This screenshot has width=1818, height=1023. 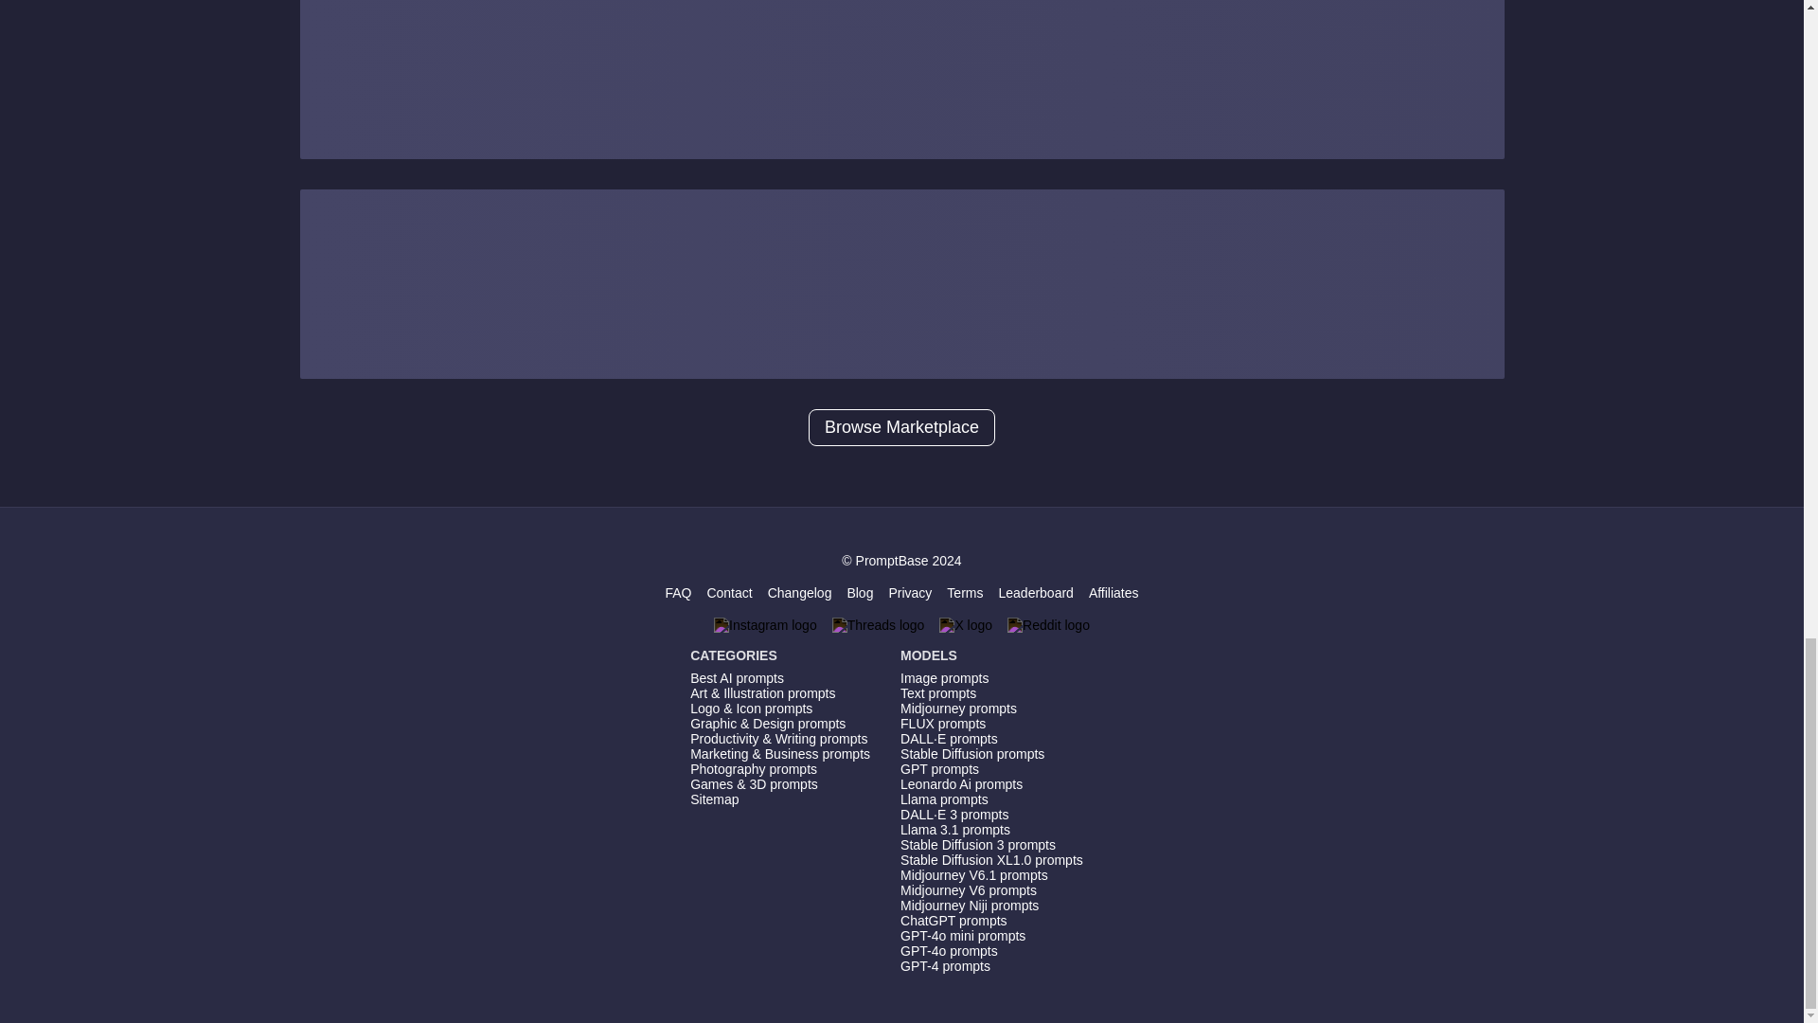 What do you see at coordinates (780, 799) in the screenshot?
I see `Sitemap` at bounding box center [780, 799].